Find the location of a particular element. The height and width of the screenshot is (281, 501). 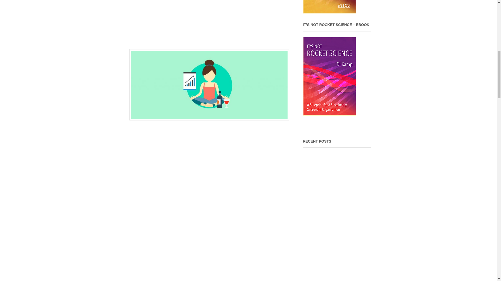

STOPPING TO SMELL THE FLOWERS is located at coordinates (338, 190).